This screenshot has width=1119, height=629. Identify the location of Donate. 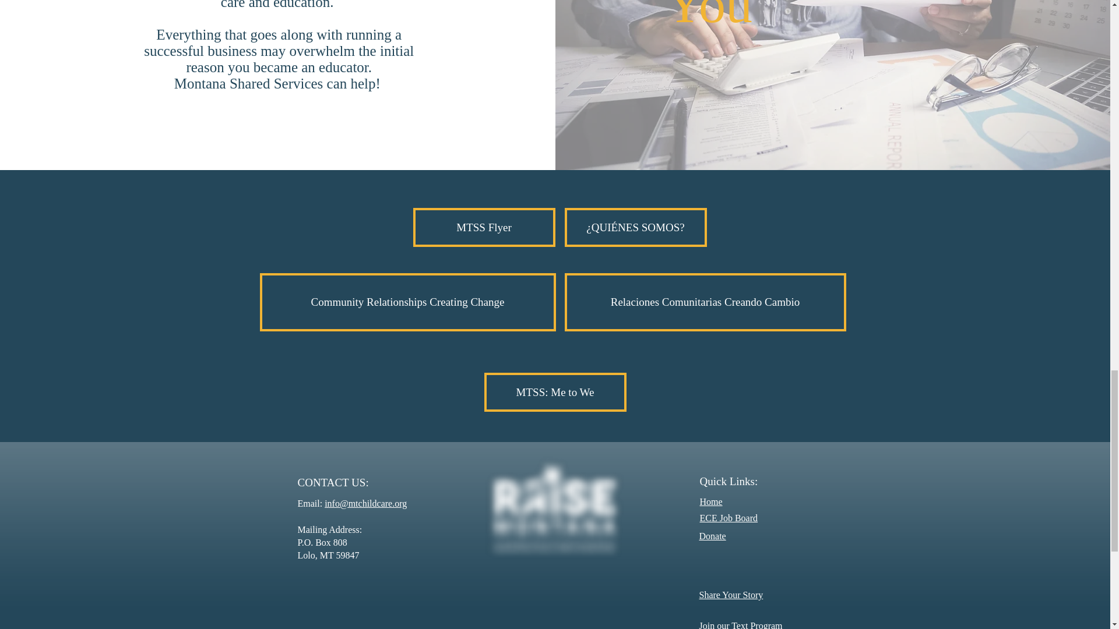
(713, 536).